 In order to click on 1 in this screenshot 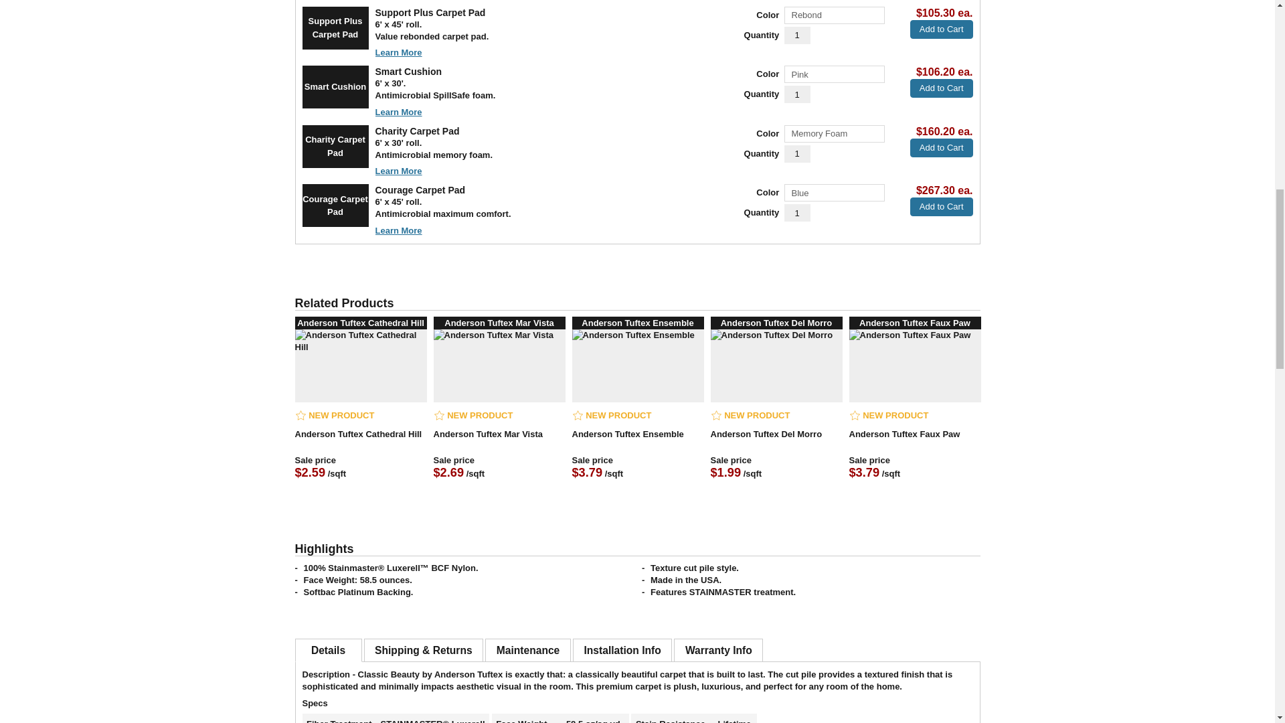, I will do `click(797, 94)`.